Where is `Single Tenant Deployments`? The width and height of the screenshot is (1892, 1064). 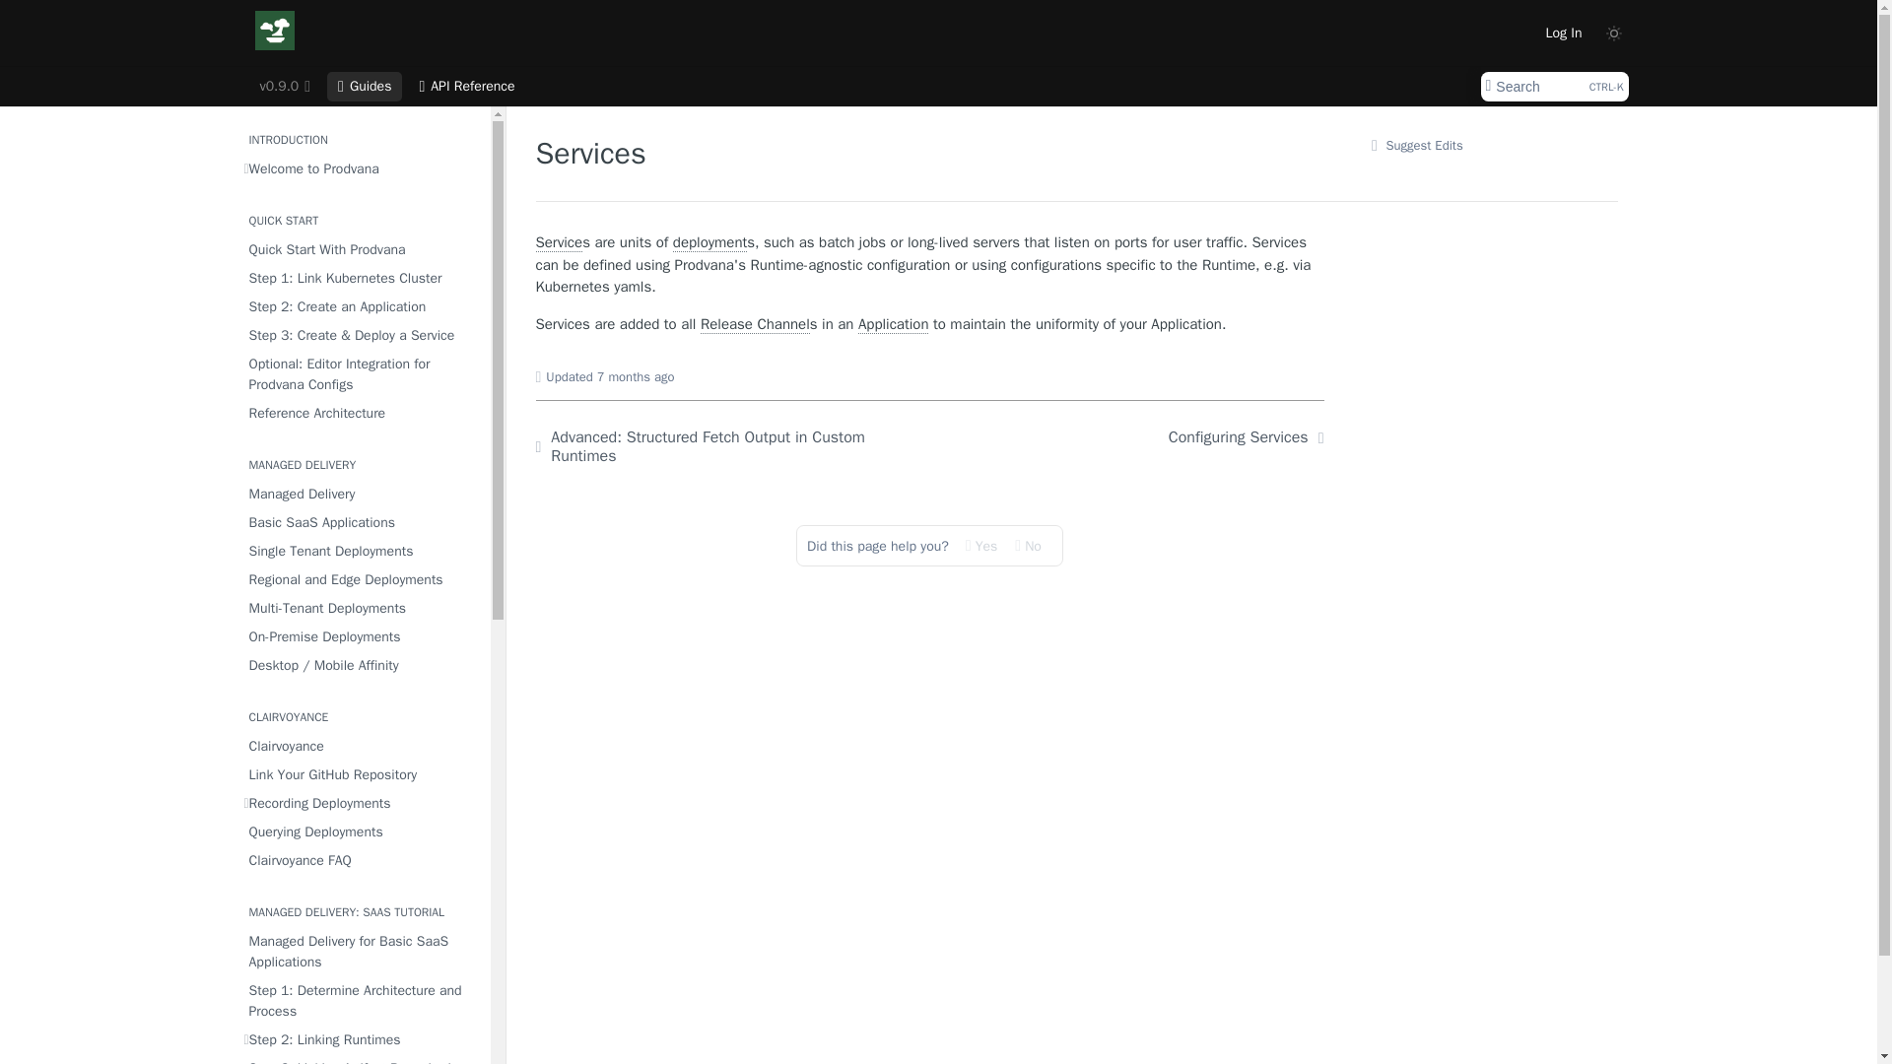 Single Tenant Deployments is located at coordinates (361, 552).